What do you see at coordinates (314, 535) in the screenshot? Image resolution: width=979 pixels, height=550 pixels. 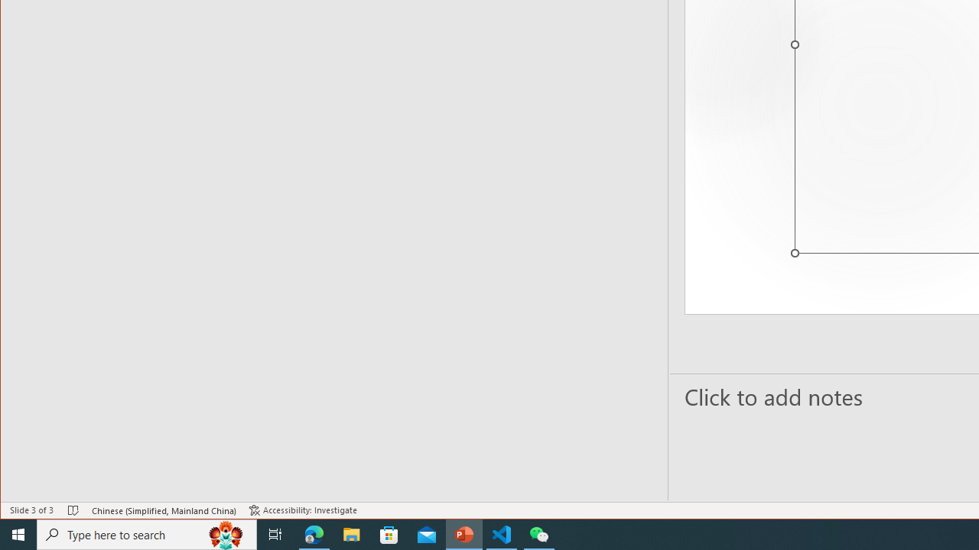 I see `Microsoft Edge - 1 running window` at bounding box center [314, 535].